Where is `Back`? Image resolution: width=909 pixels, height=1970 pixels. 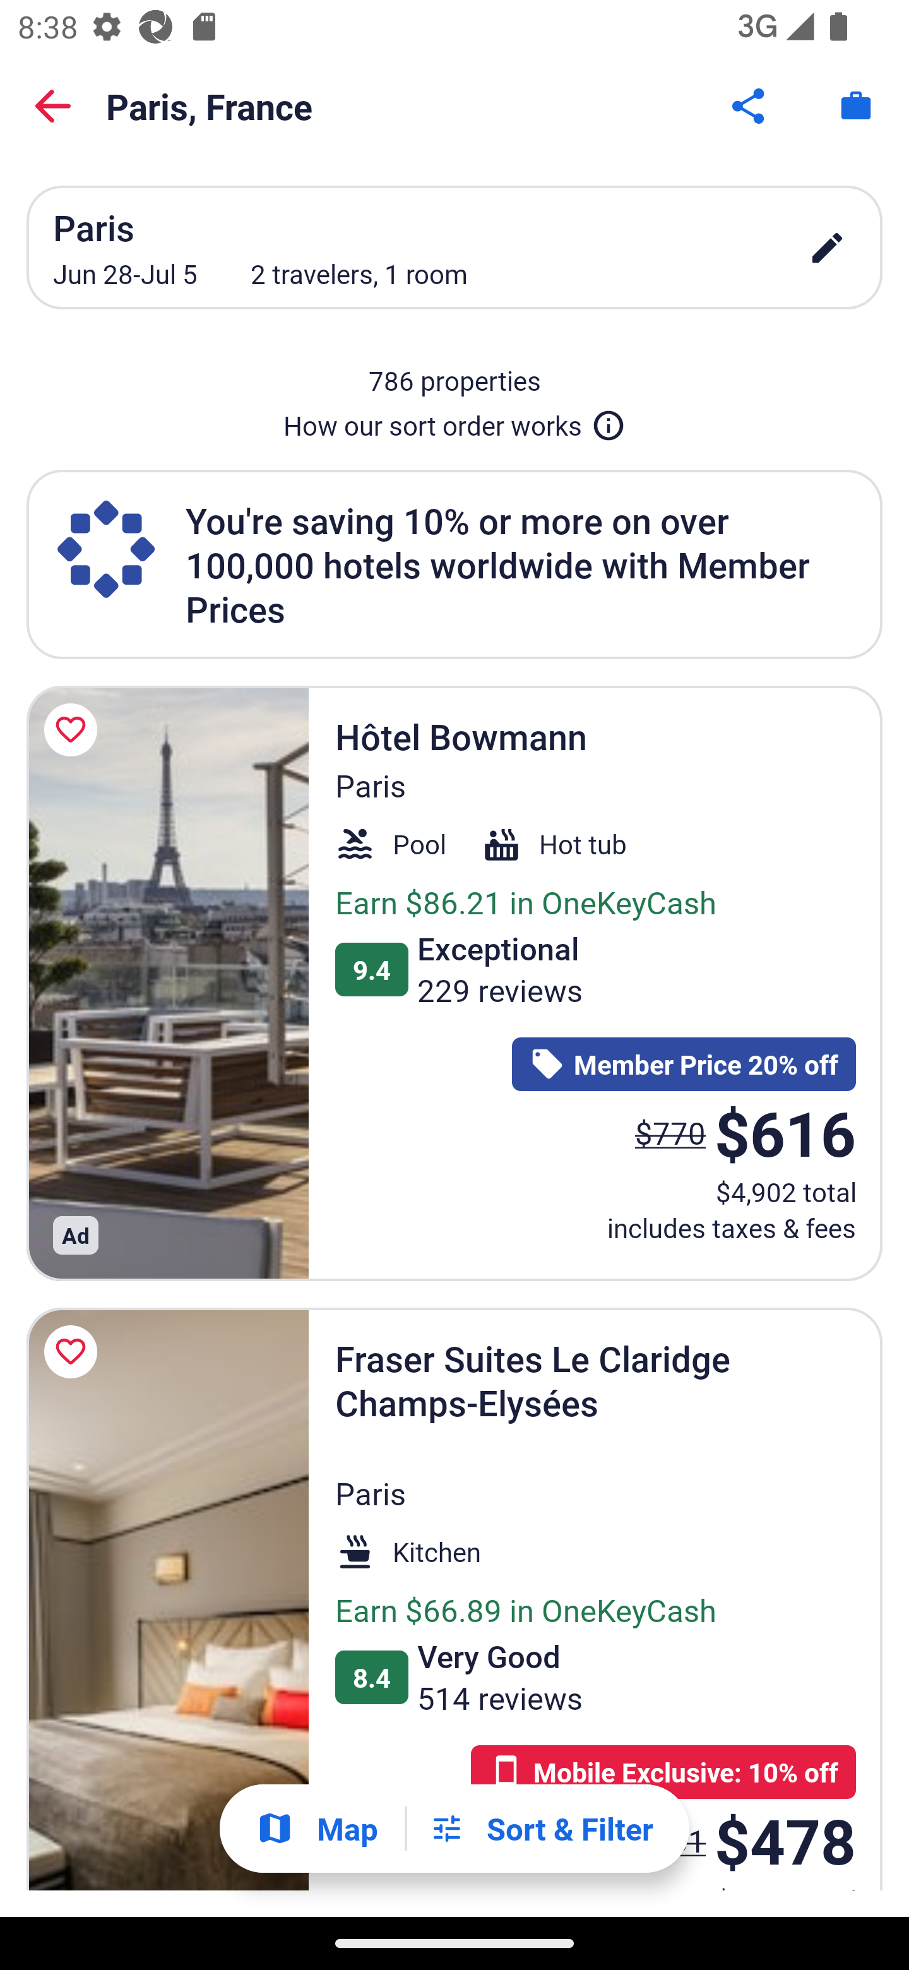
Back is located at coordinates (53, 106).